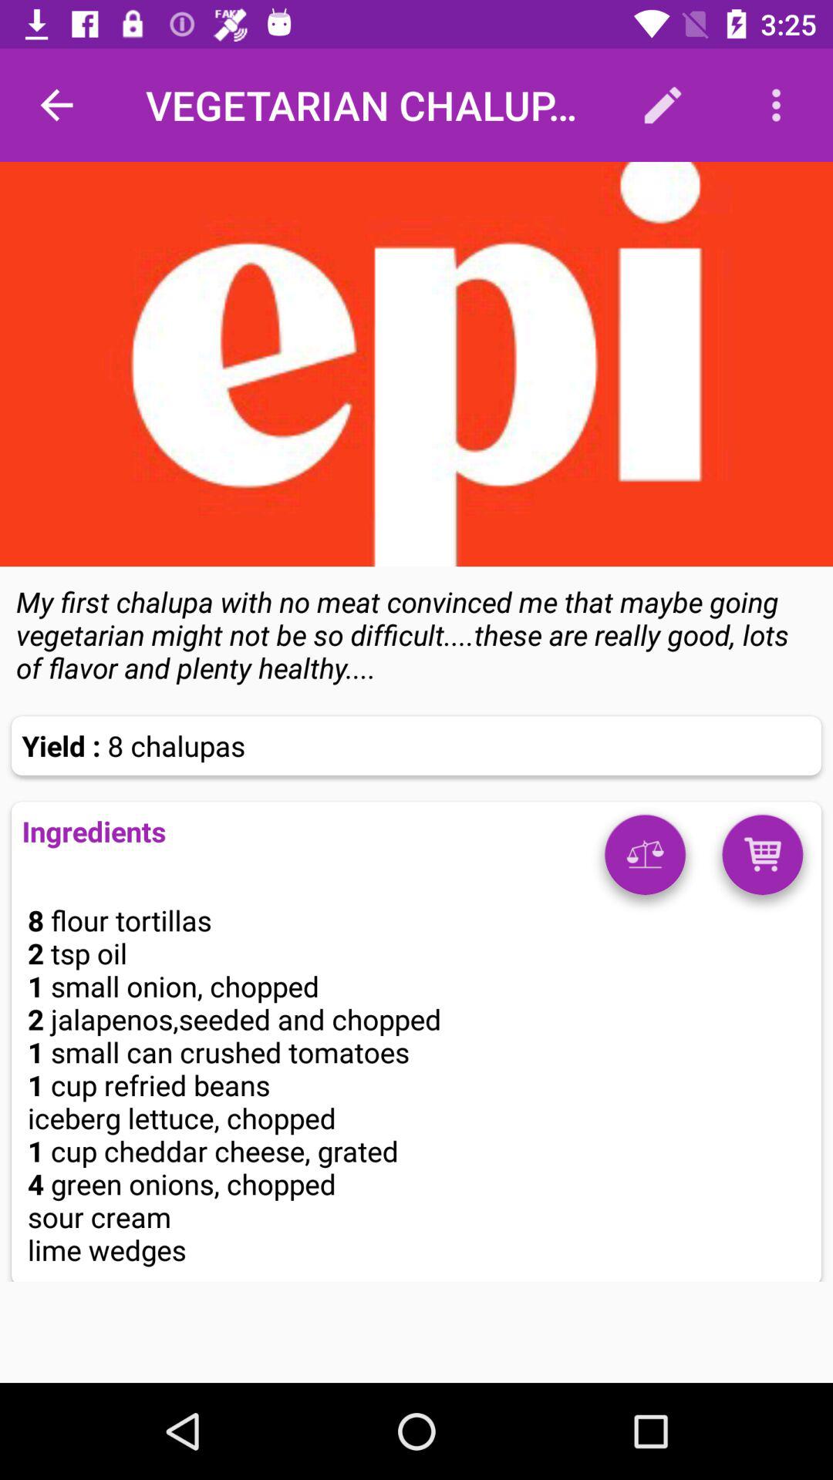 Image resolution: width=833 pixels, height=1480 pixels. Describe the element at coordinates (645, 860) in the screenshot. I see `view information` at that location.